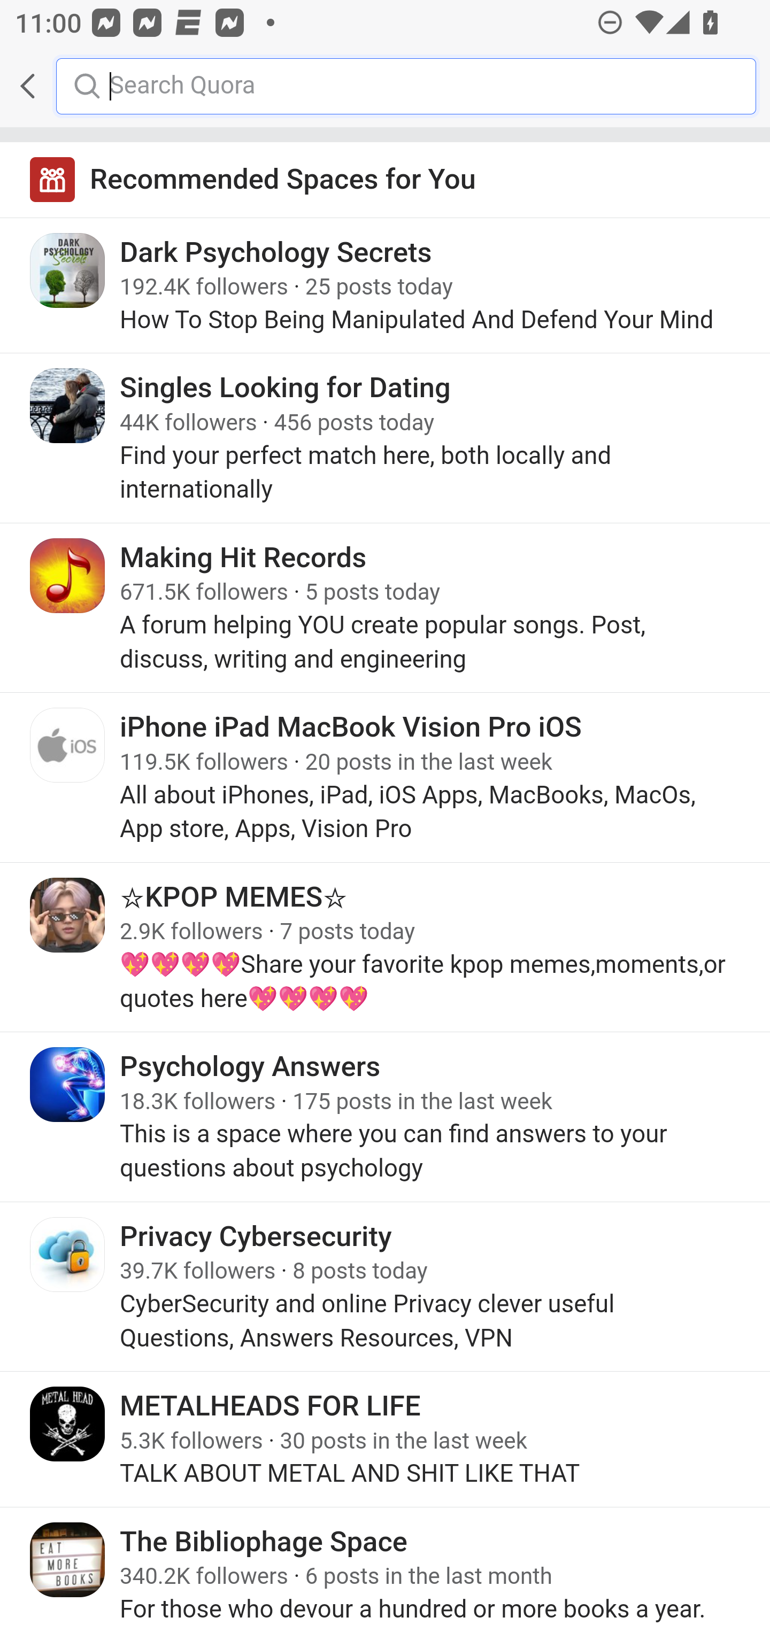 This screenshot has width=770, height=1625. What do you see at coordinates (68, 406) in the screenshot?
I see `Icon for Singles Looking for Dating` at bounding box center [68, 406].